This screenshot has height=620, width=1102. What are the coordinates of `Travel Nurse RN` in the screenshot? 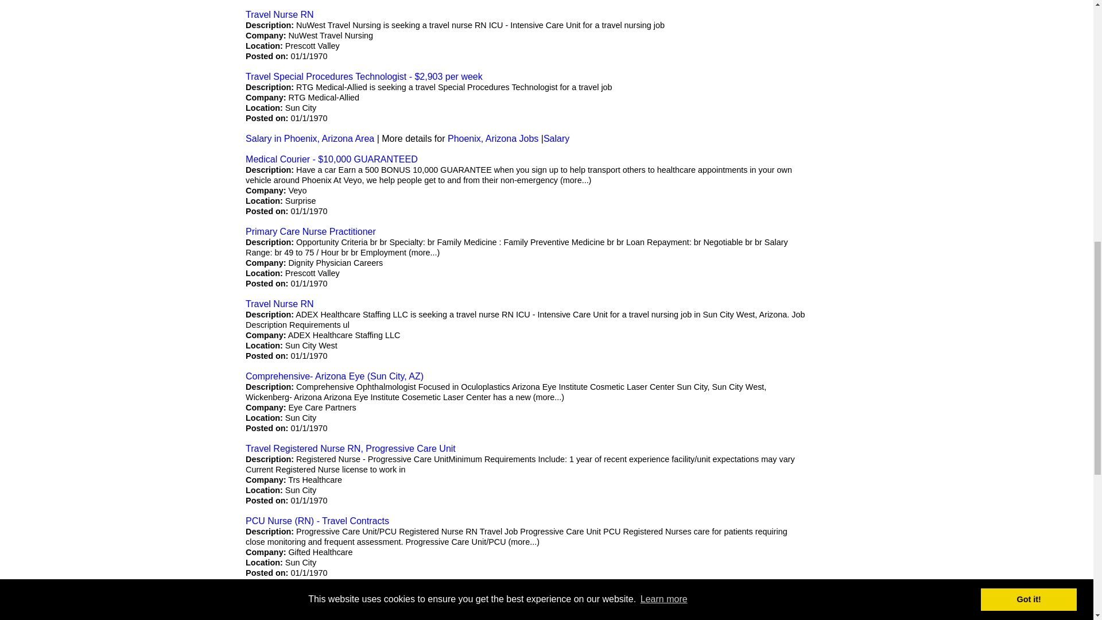 It's located at (280, 303).